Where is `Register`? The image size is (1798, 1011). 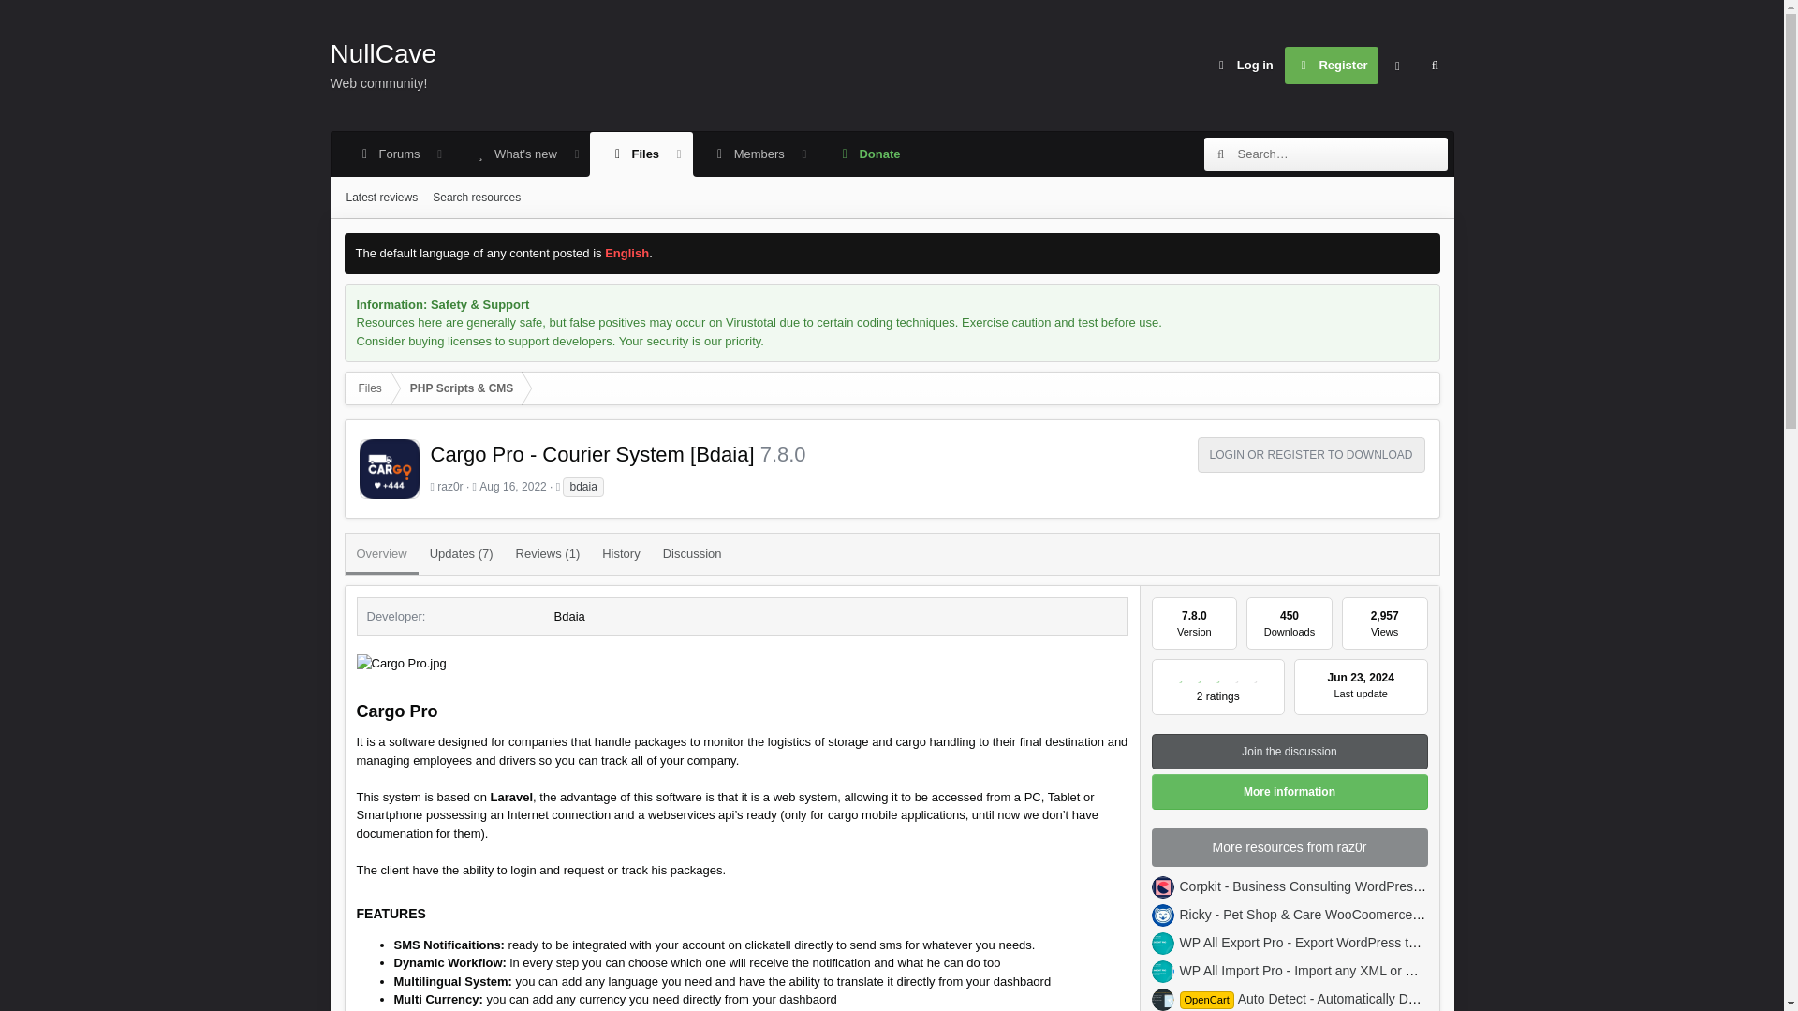
Register is located at coordinates (629, 154).